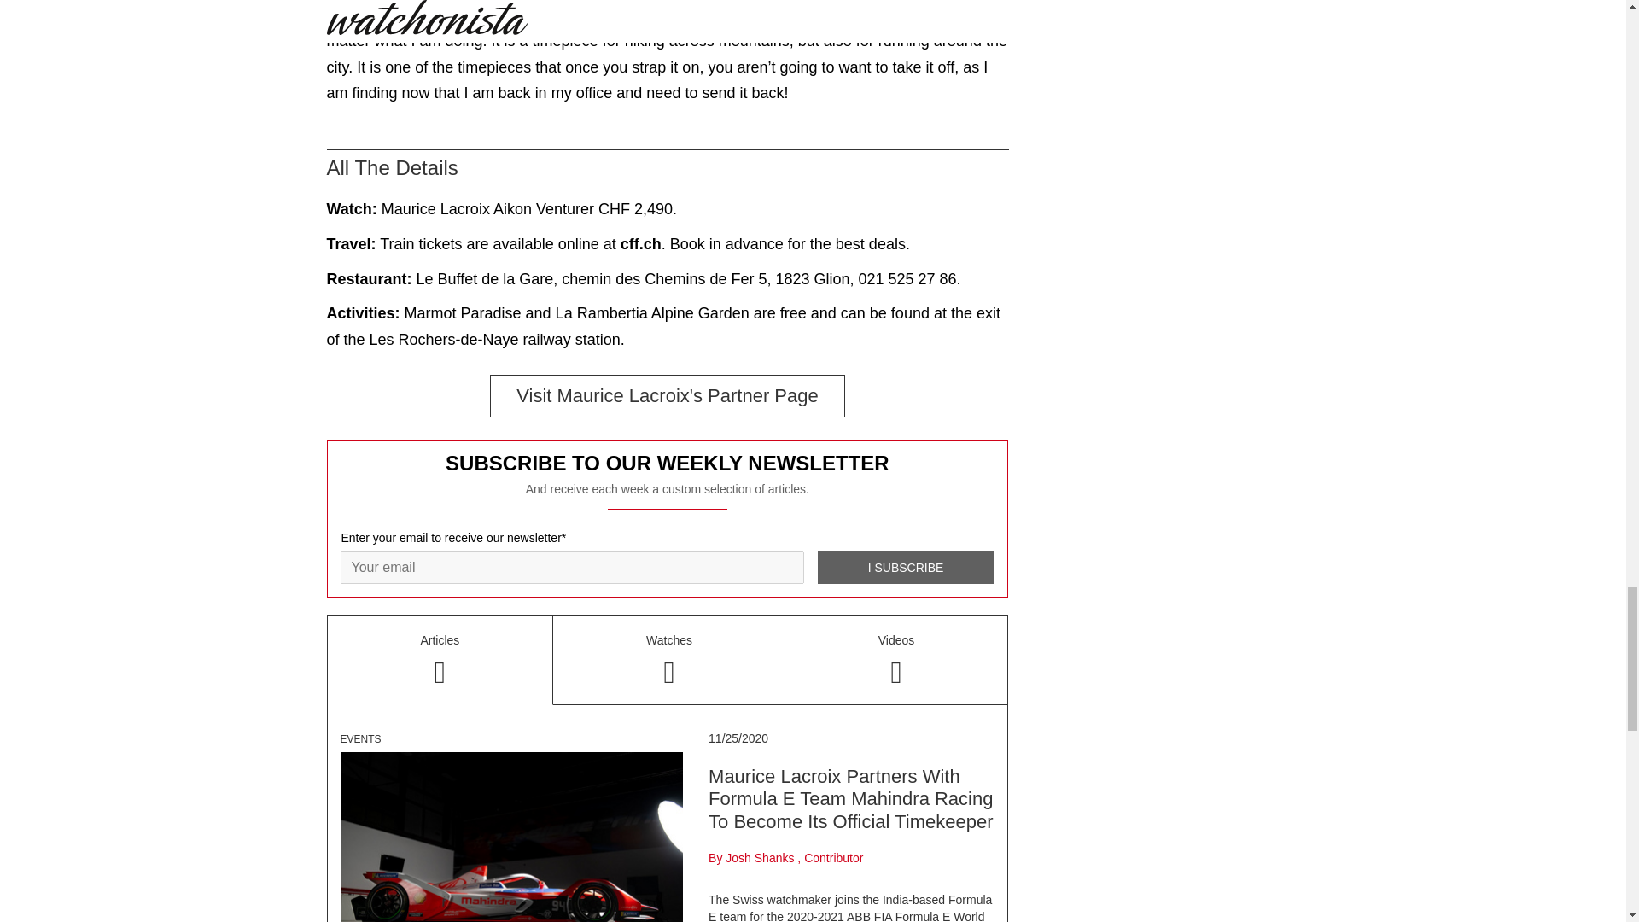 The height and width of the screenshot is (922, 1639). What do you see at coordinates (669, 660) in the screenshot?
I see `Watches` at bounding box center [669, 660].